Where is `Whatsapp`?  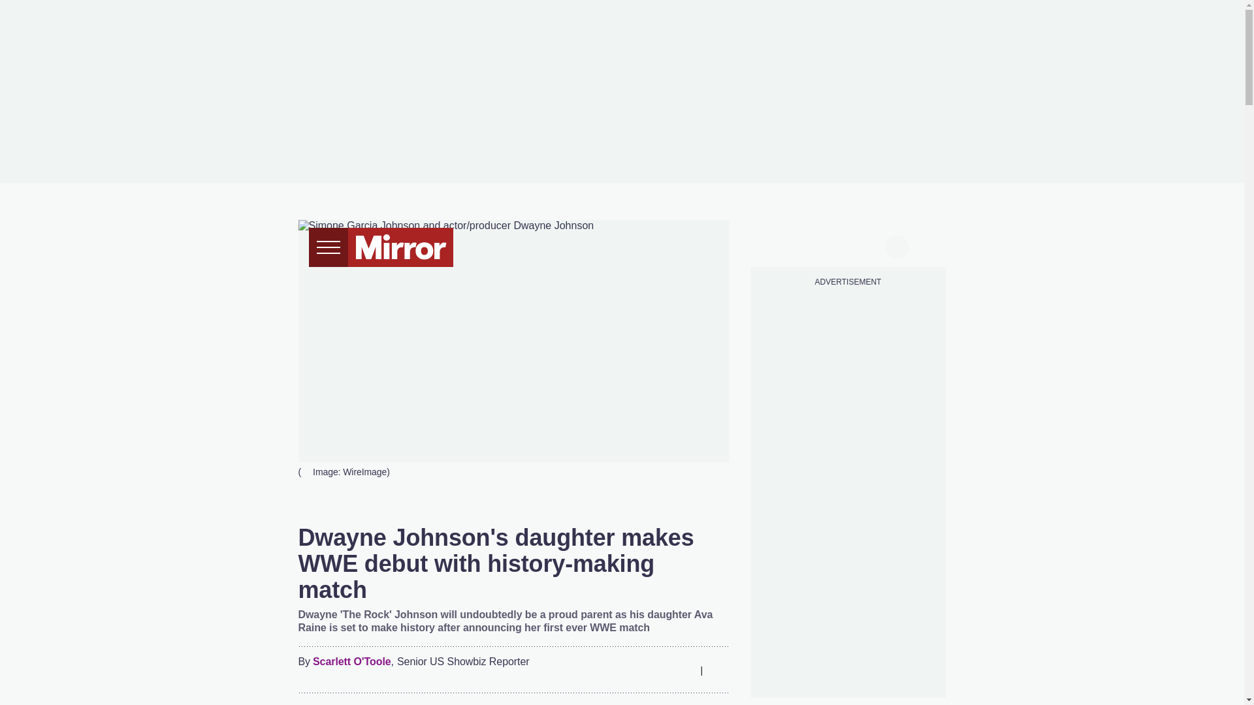
Whatsapp is located at coordinates (657, 670).